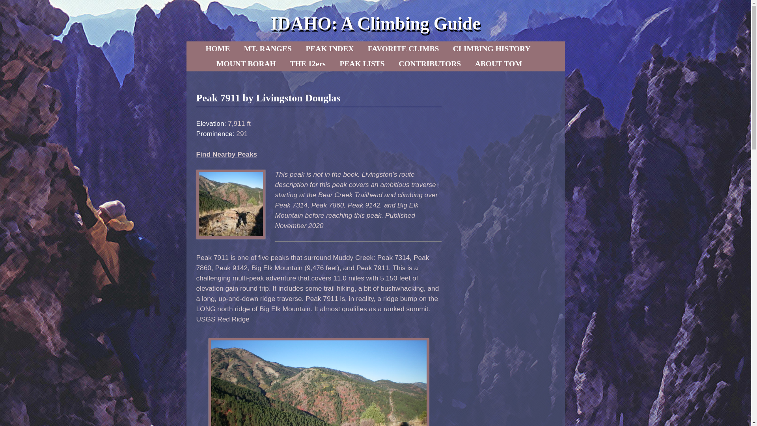  I want to click on Find Nearby Peaks, so click(226, 154).